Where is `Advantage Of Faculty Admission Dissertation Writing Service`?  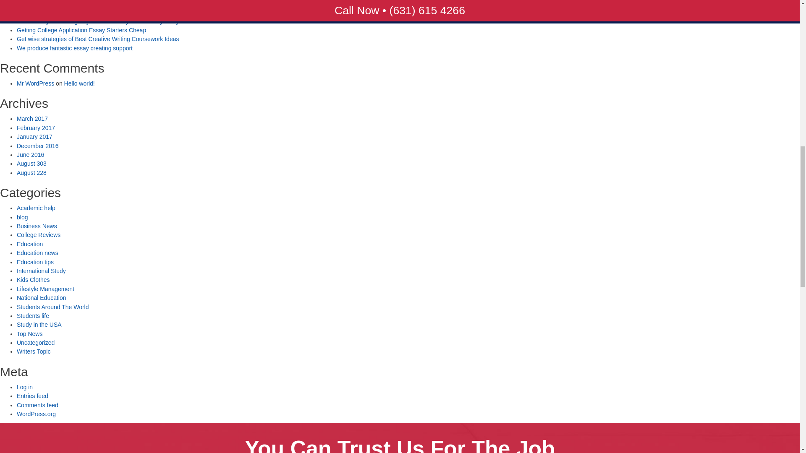
Advantage Of Faculty Admission Dissertation Writing Service is located at coordinates (96, 12).